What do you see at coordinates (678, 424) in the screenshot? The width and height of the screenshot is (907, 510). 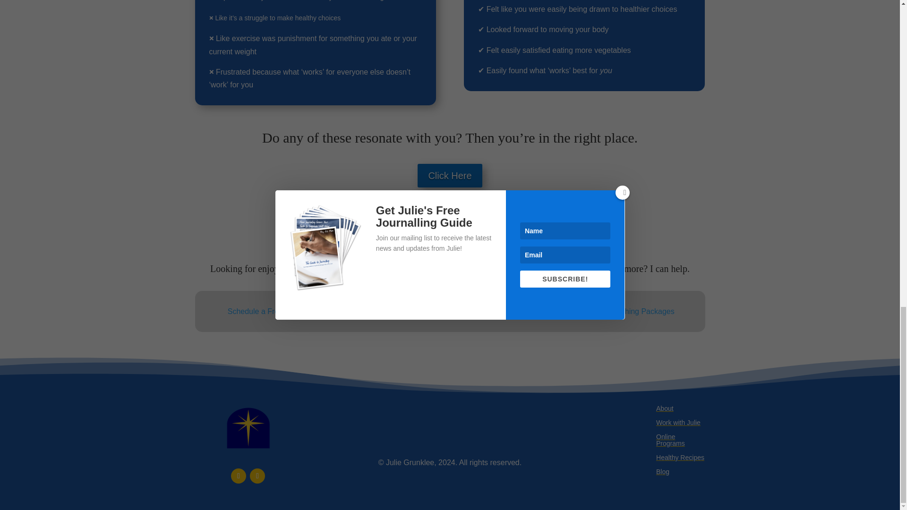 I see `Work with Julie` at bounding box center [678, 424].